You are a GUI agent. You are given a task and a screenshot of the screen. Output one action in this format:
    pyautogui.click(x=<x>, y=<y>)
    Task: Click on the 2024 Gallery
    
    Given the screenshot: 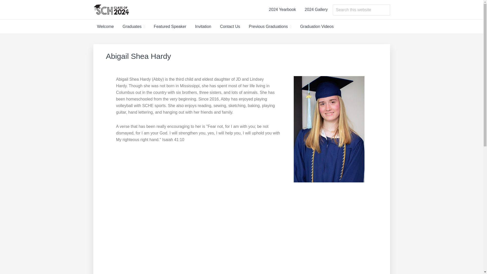 What is the action you would take?
    pyautogui.click(x=316, y=10)
    